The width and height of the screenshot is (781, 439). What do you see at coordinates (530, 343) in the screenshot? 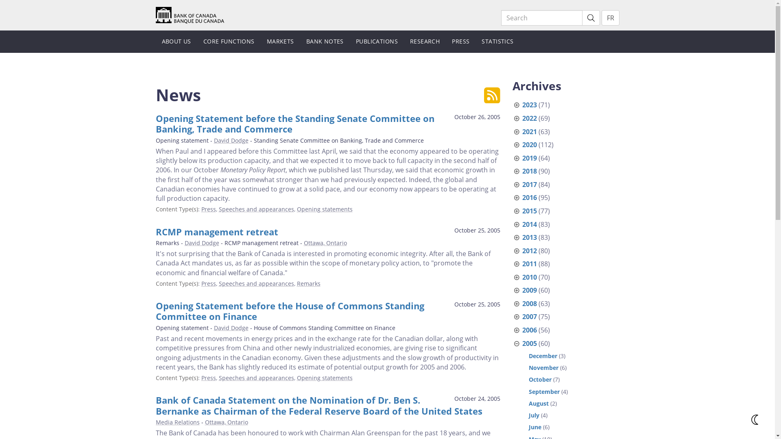
I see `2005` at bounding box center [530, 343].